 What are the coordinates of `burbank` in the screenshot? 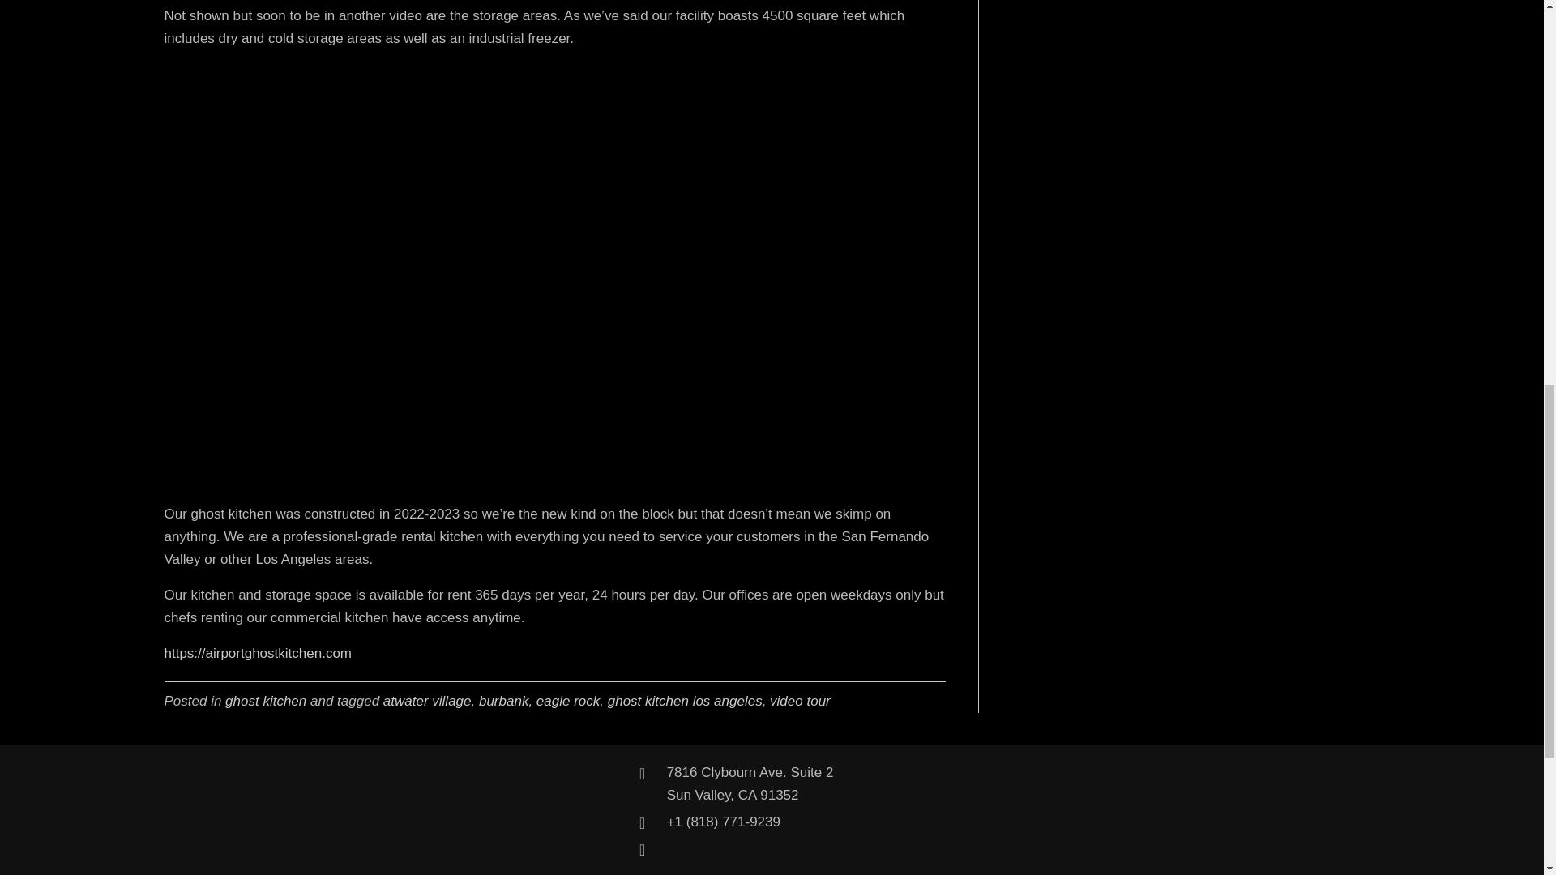 It's located at (504, 701).